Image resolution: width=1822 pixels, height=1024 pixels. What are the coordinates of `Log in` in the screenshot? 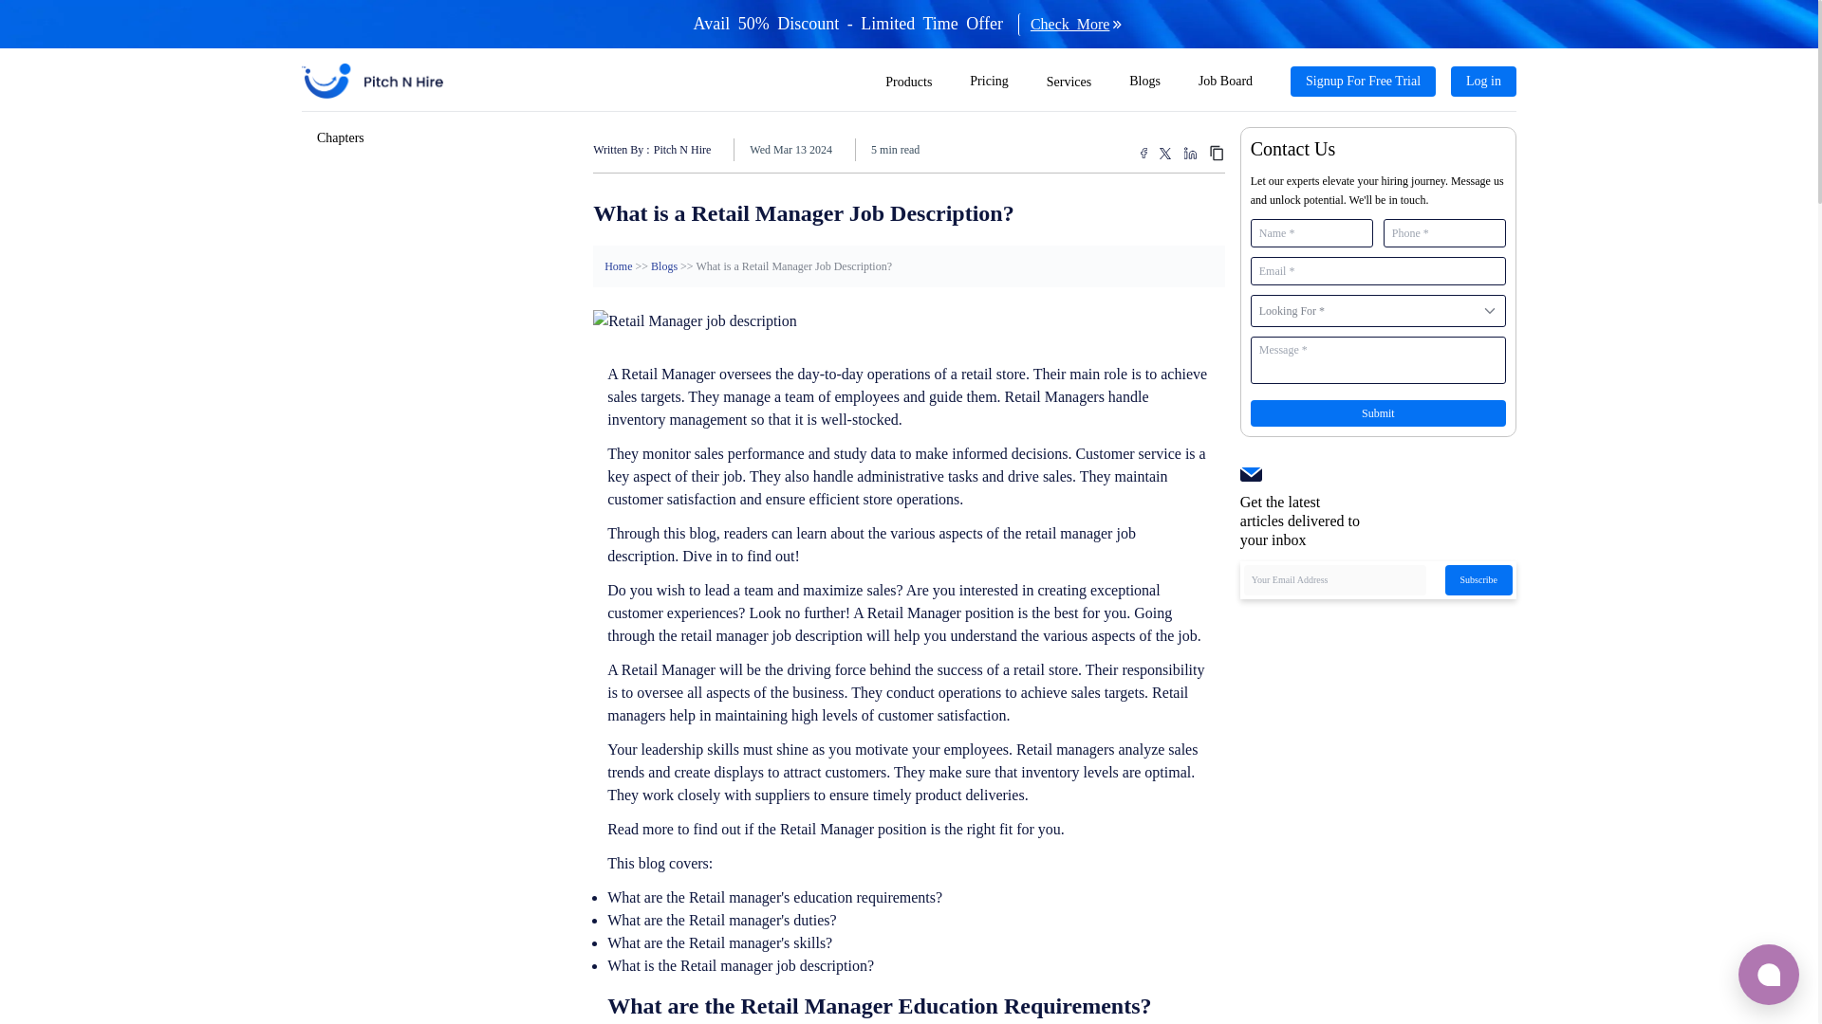 It's located at (1484, 80).